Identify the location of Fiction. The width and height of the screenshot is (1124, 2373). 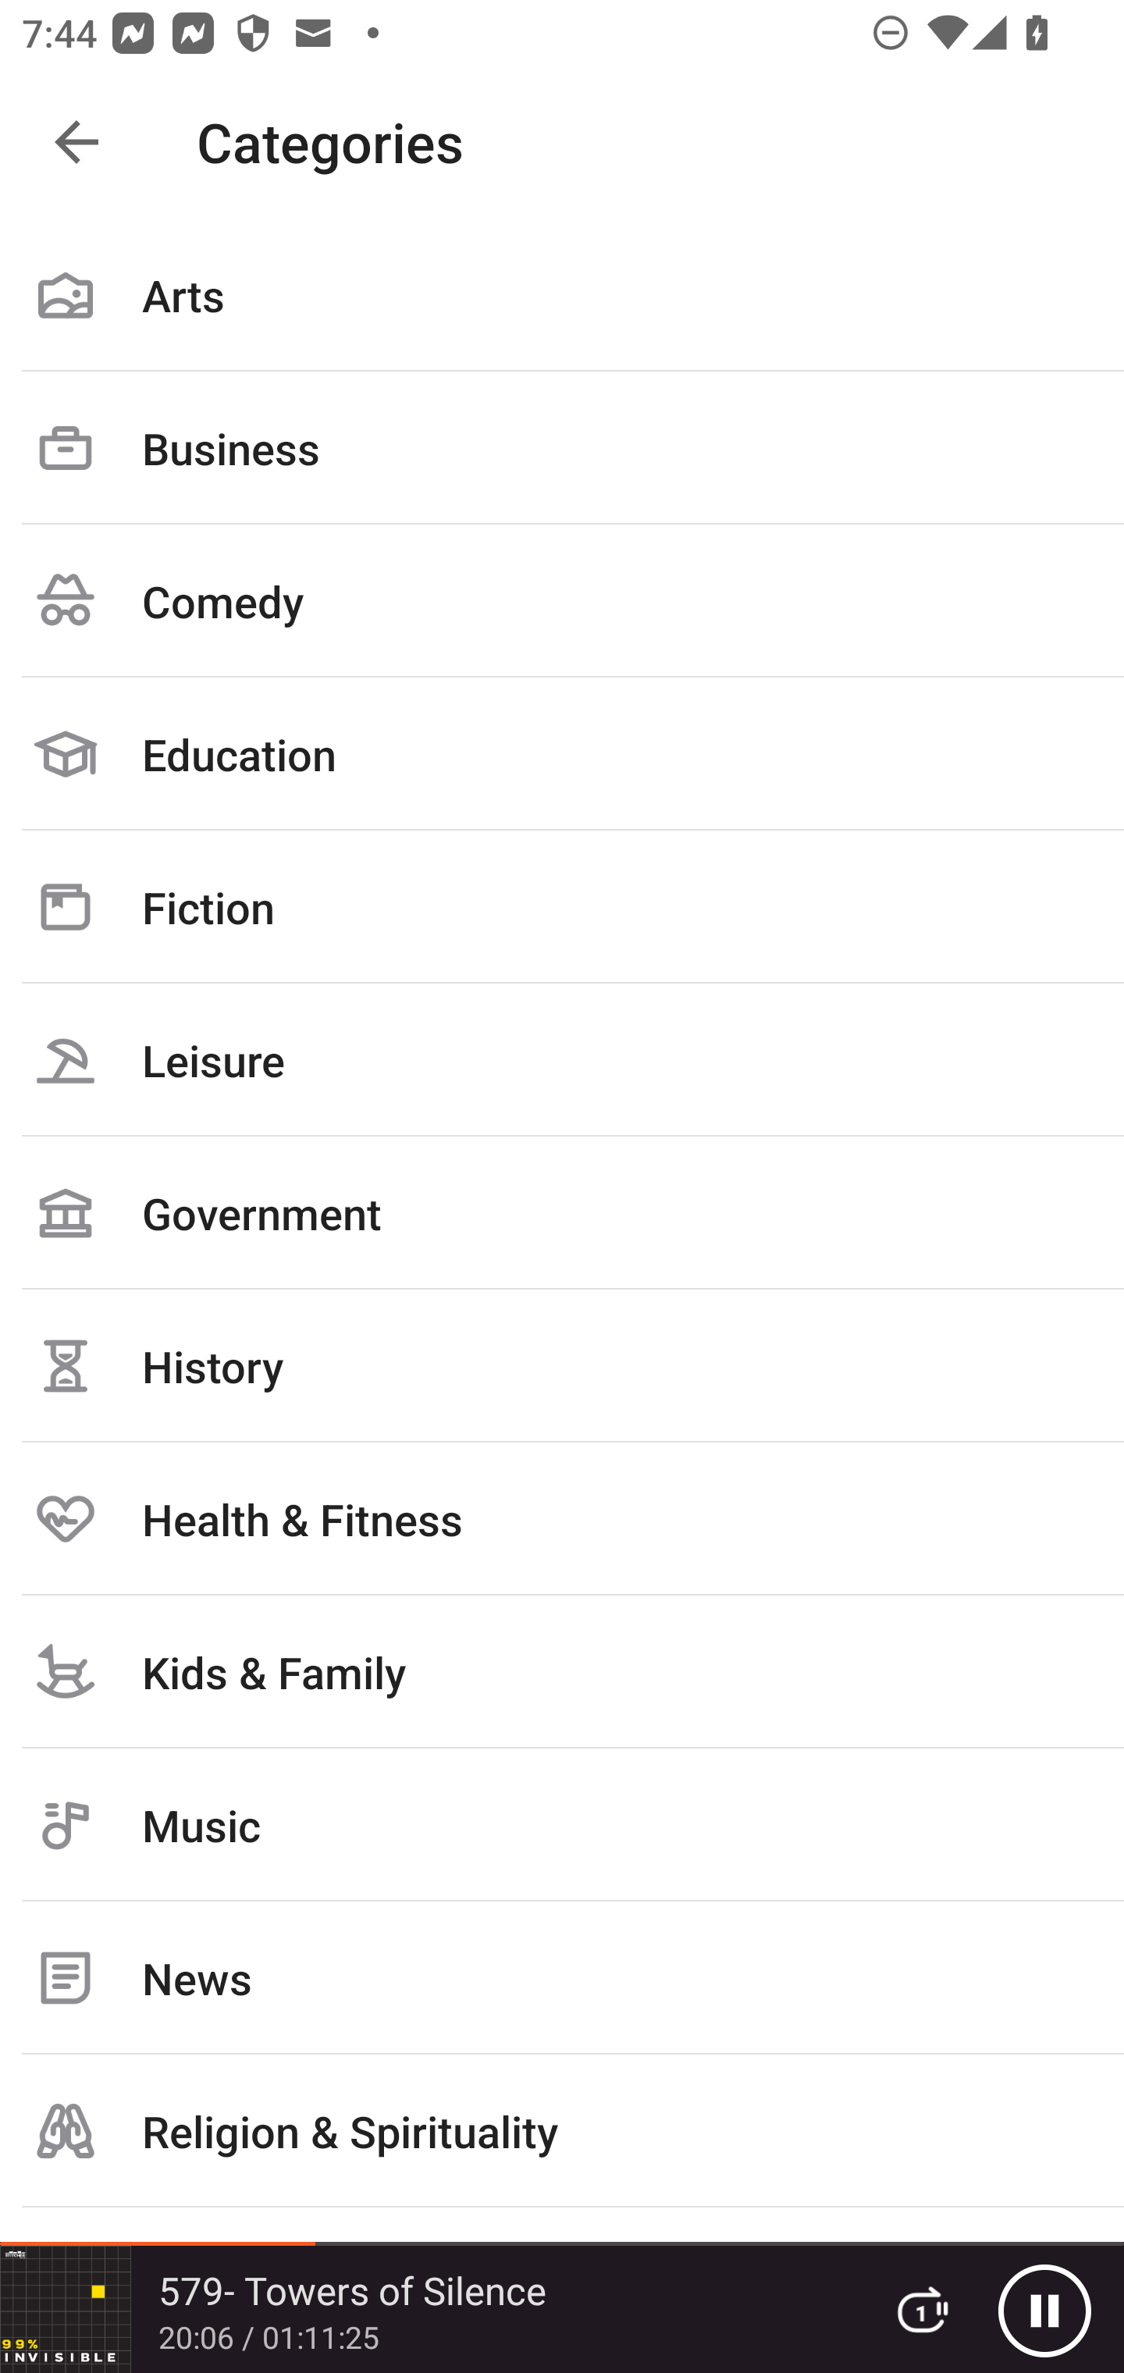
(562, 906).